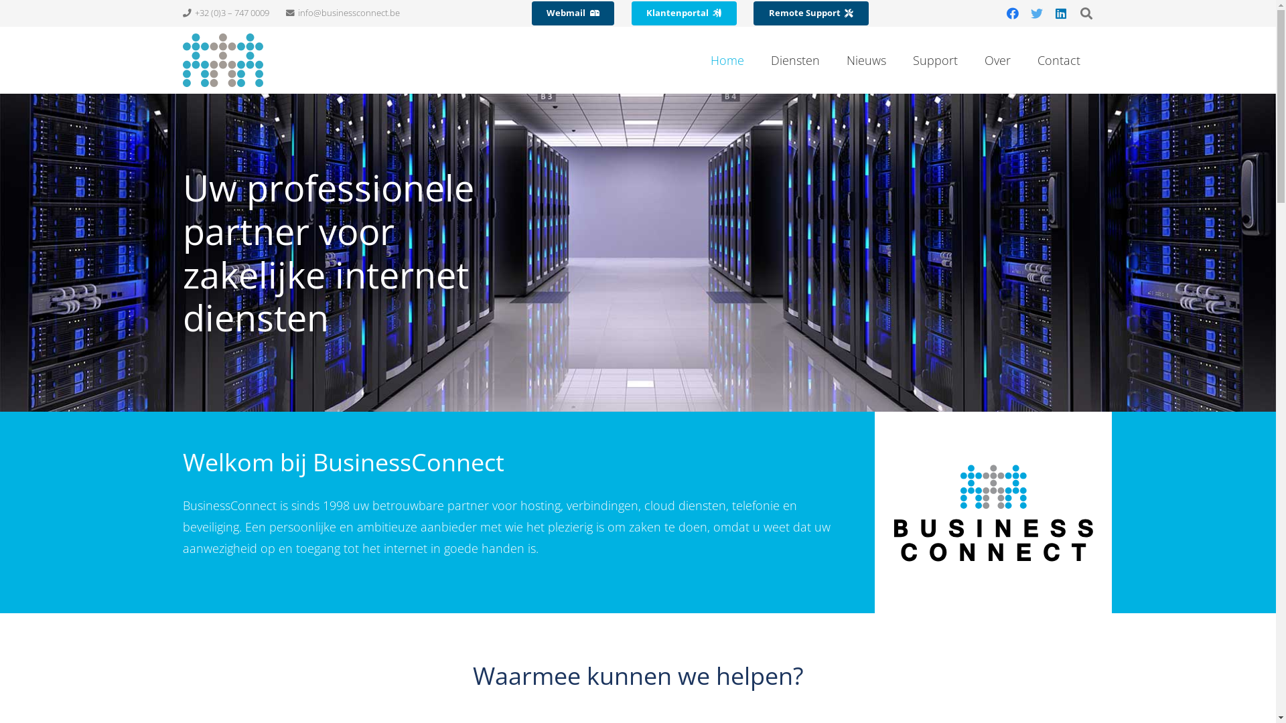  I want to click on verbindingen, so click(603, 505).